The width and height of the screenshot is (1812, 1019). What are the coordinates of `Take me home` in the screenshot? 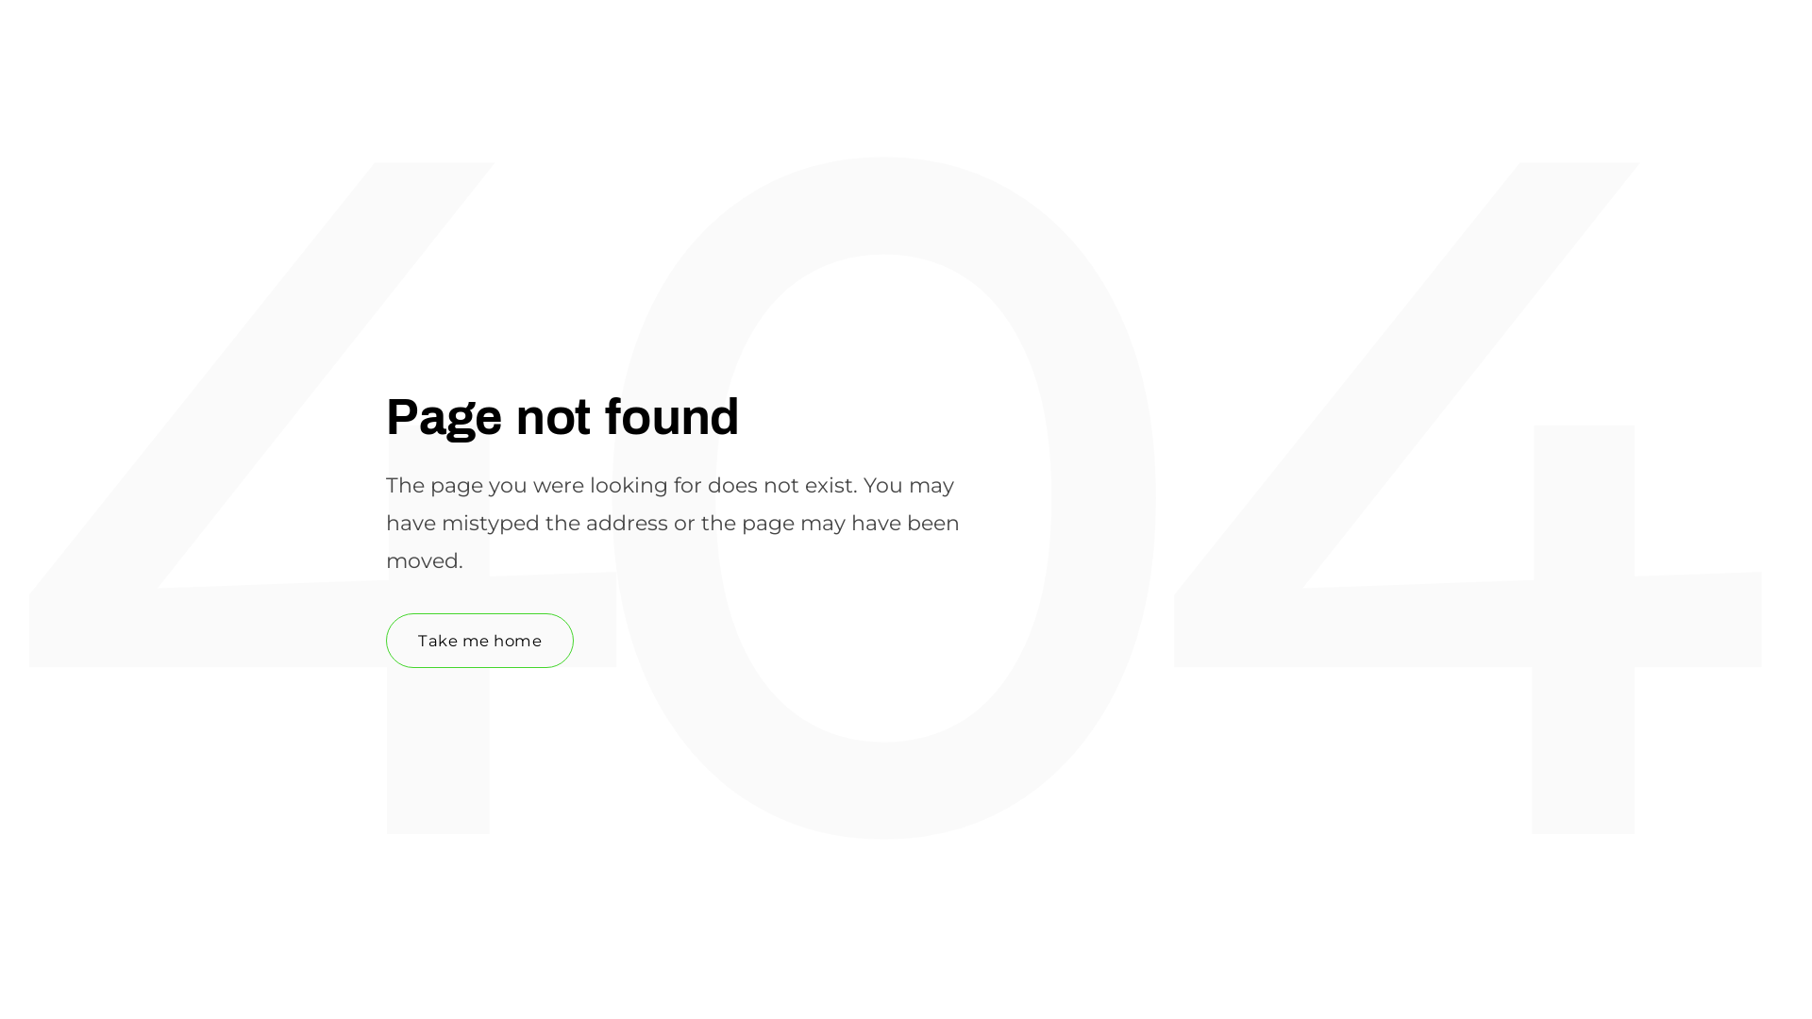 It's located at (479, 641).